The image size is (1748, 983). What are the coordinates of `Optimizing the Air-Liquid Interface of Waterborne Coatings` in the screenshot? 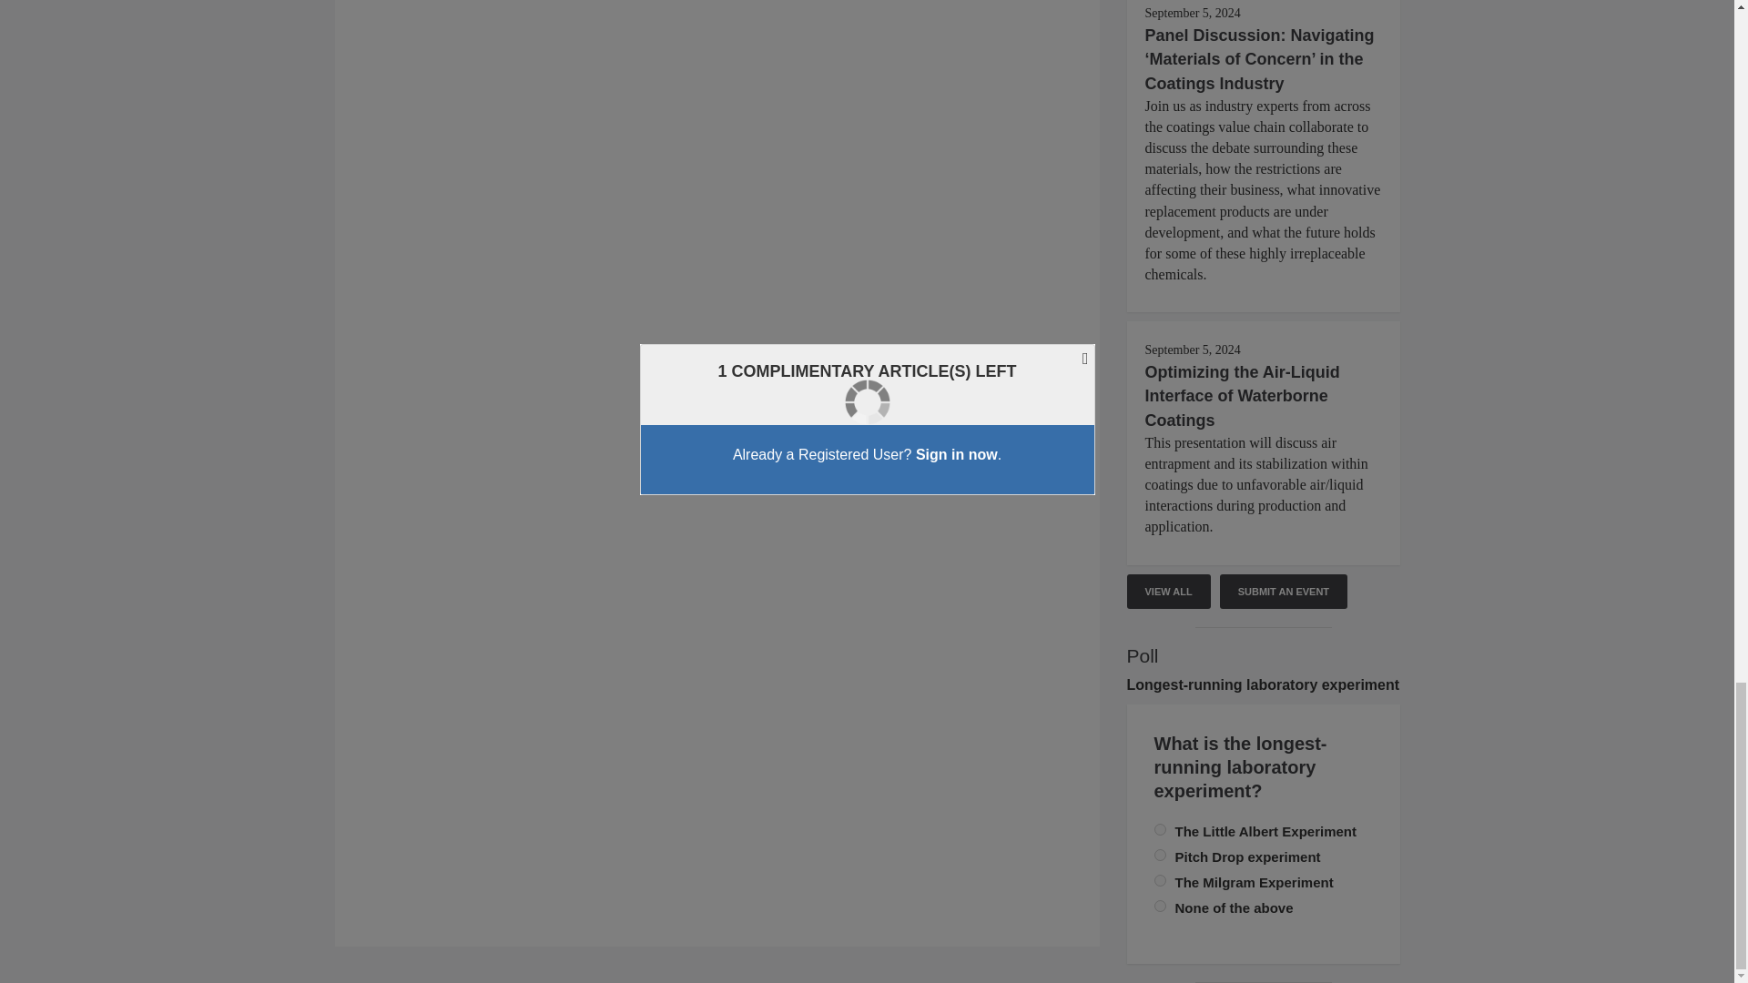 It's located at (1242, 395).